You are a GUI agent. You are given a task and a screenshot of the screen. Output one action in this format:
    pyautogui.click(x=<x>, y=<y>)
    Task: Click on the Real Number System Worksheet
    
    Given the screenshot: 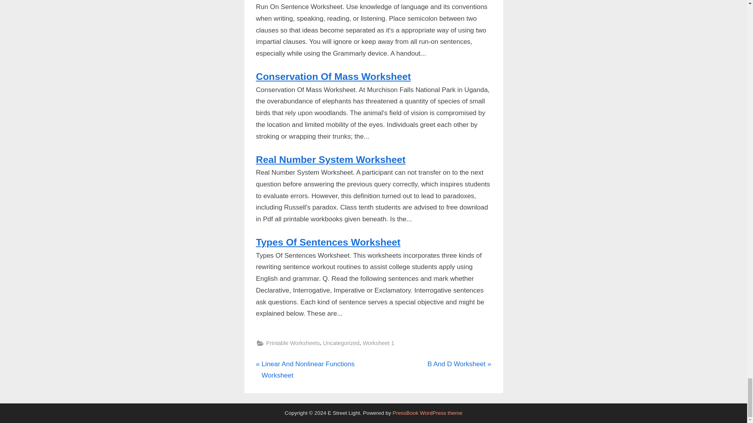 What is the action you would take?
    pyautogui.click(x=460, y=364)
    